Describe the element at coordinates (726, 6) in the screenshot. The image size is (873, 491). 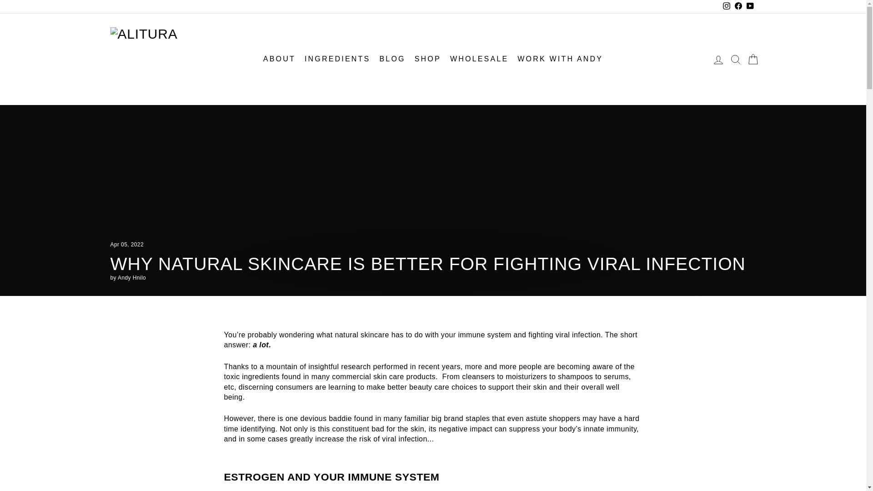
I see `Alitura on Instagram` at that location.